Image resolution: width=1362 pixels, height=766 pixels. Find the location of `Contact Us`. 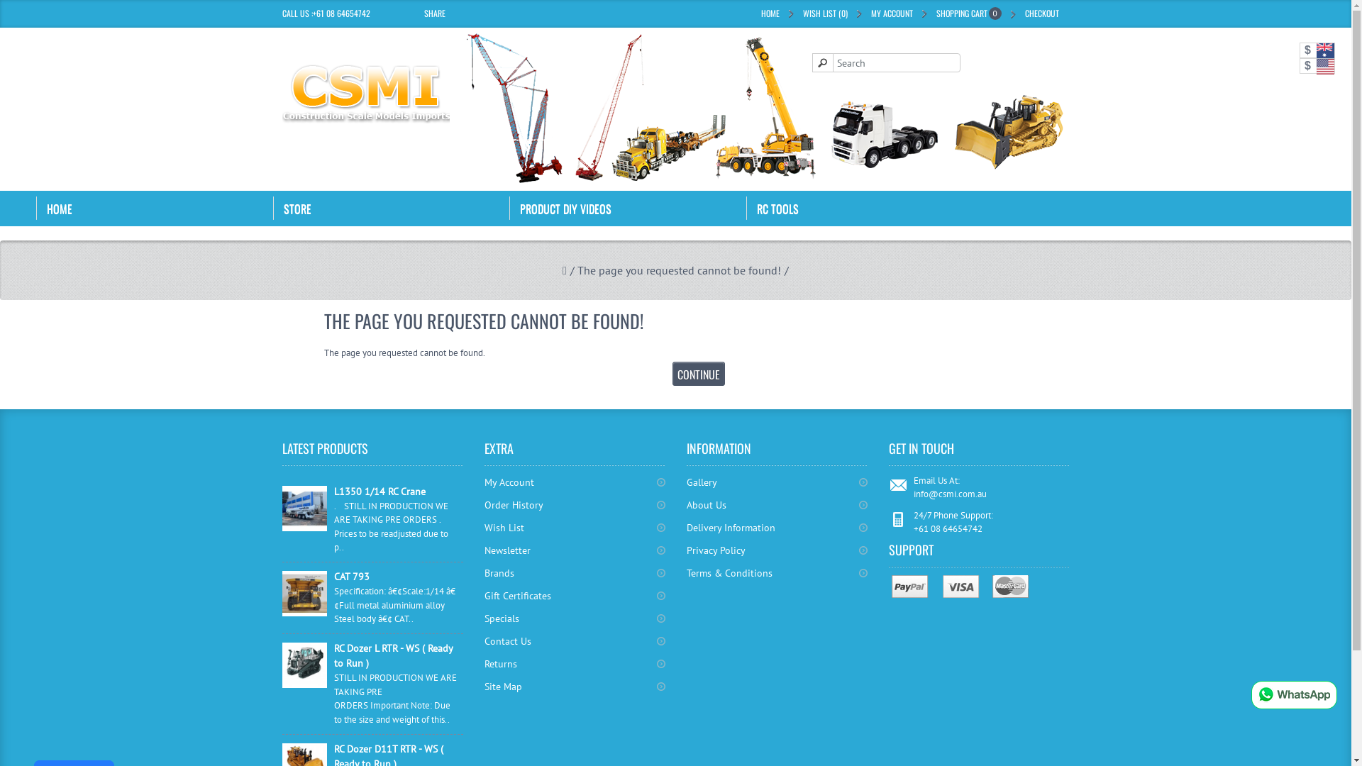

Contact Us is located at coordinates (575, 641).